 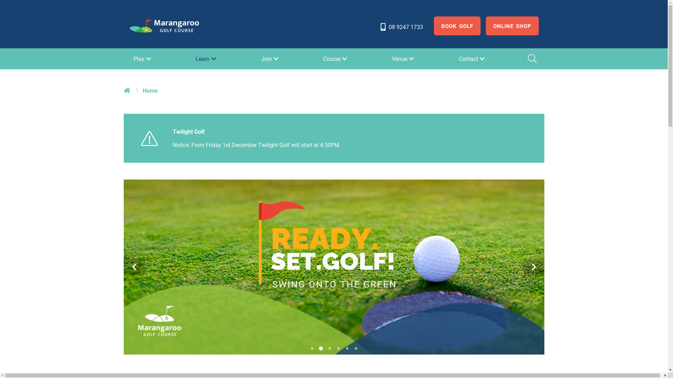 I want to click on Contact, so click(x=473, y=59).